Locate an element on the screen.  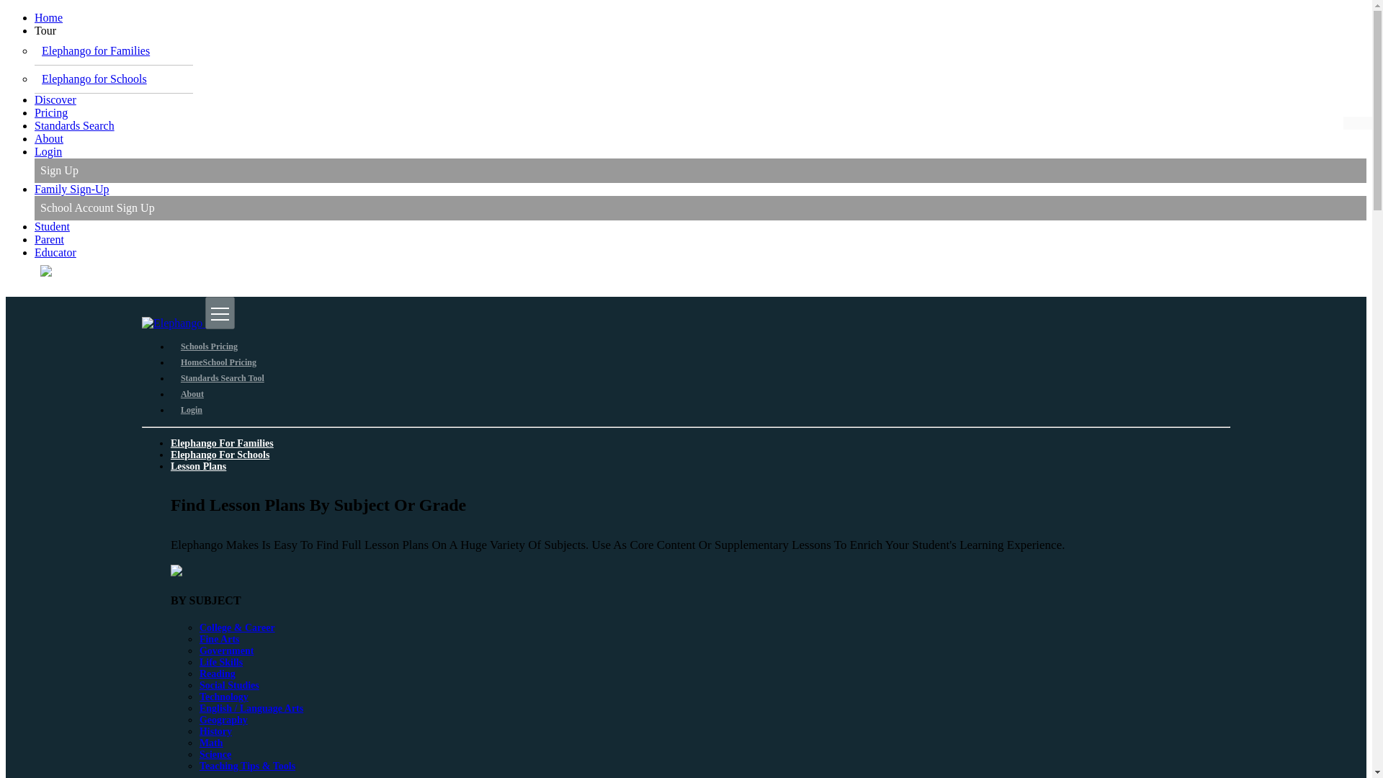
Elephango for Schools is located at coordinates (94, 79).